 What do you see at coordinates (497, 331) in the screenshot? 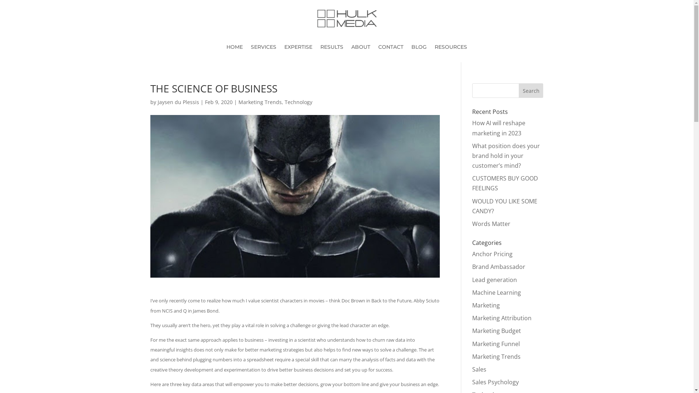
I see `Marketing Budget` at bounding box center [497, 331].